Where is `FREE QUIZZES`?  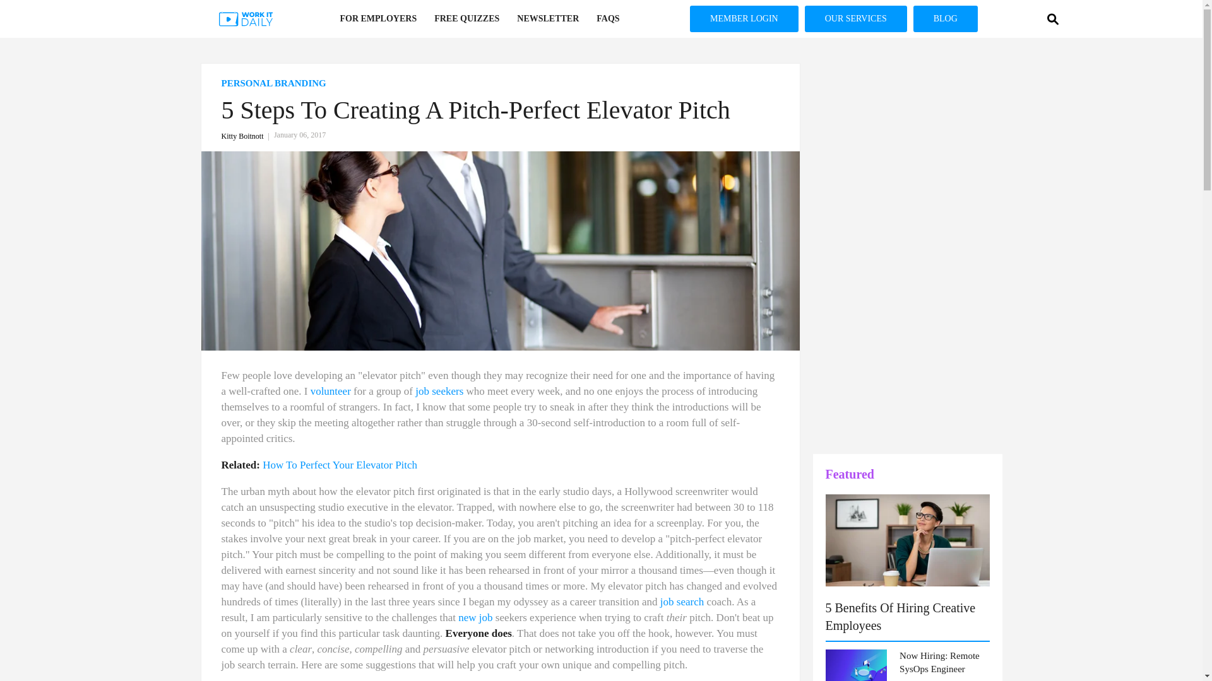
FREE QUIZZES is located at coordinates (466, 19).